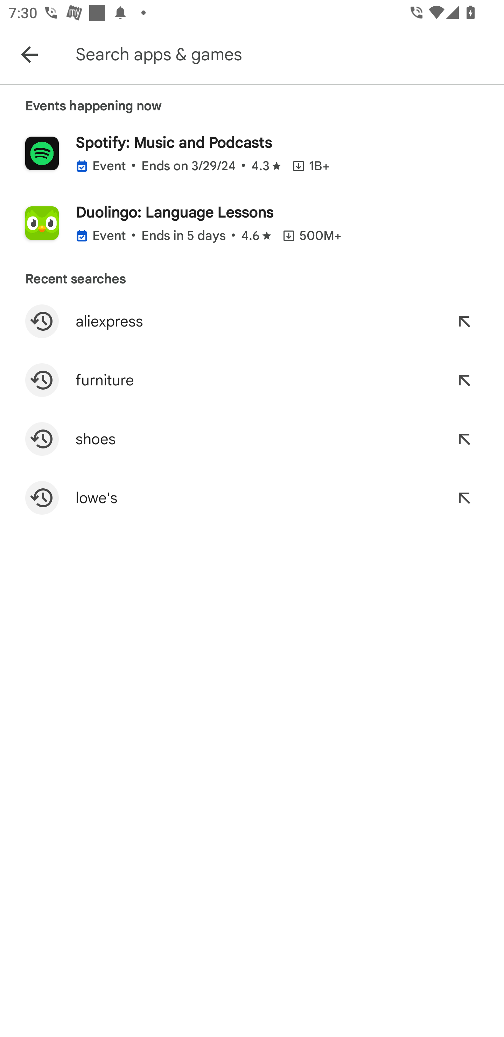 The image size is (504, 1037). Describe the element at coordinates (288, 54) in the screenshot. I see `Search apps & games` at that location.